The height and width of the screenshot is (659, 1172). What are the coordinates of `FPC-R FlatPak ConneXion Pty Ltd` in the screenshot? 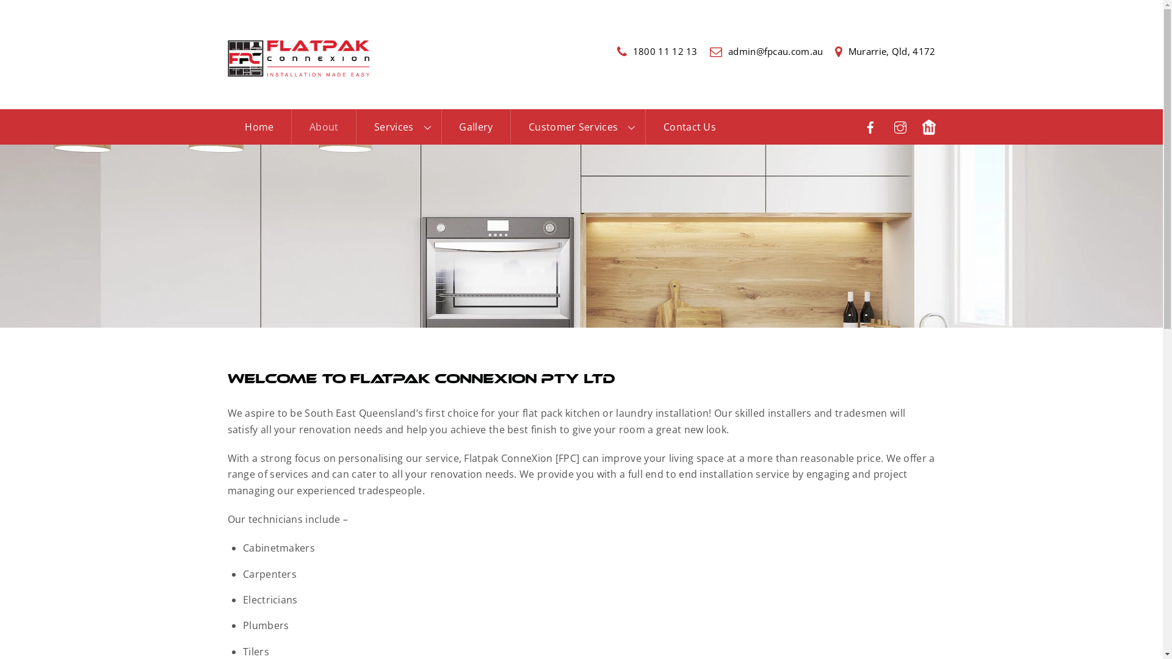 It's located at (298, 59).